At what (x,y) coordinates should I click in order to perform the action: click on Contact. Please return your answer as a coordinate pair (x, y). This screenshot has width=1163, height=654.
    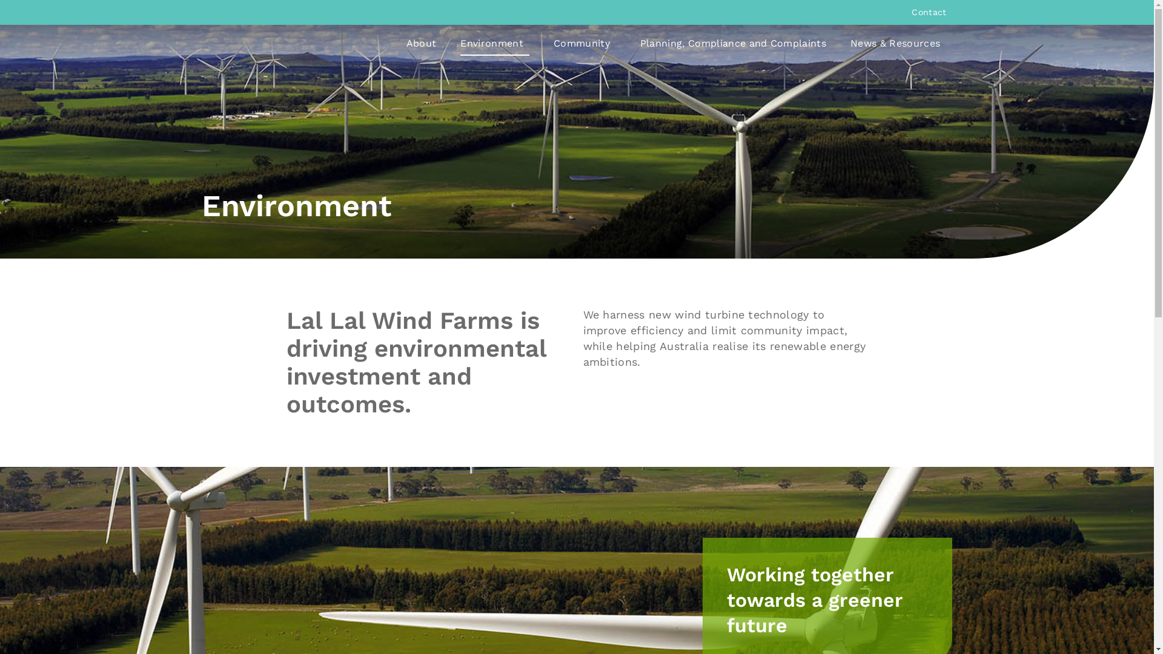
    Looking at the image, I should click on (929, 12).